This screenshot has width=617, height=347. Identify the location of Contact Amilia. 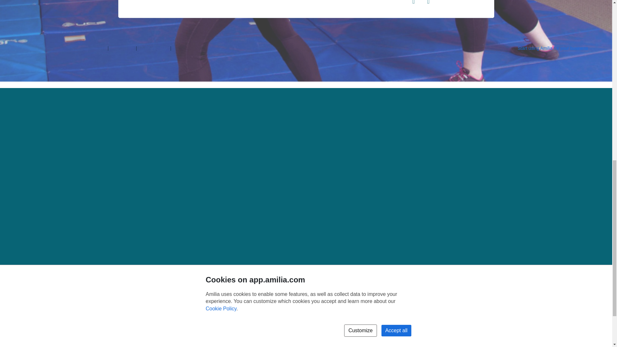
(154, 48).